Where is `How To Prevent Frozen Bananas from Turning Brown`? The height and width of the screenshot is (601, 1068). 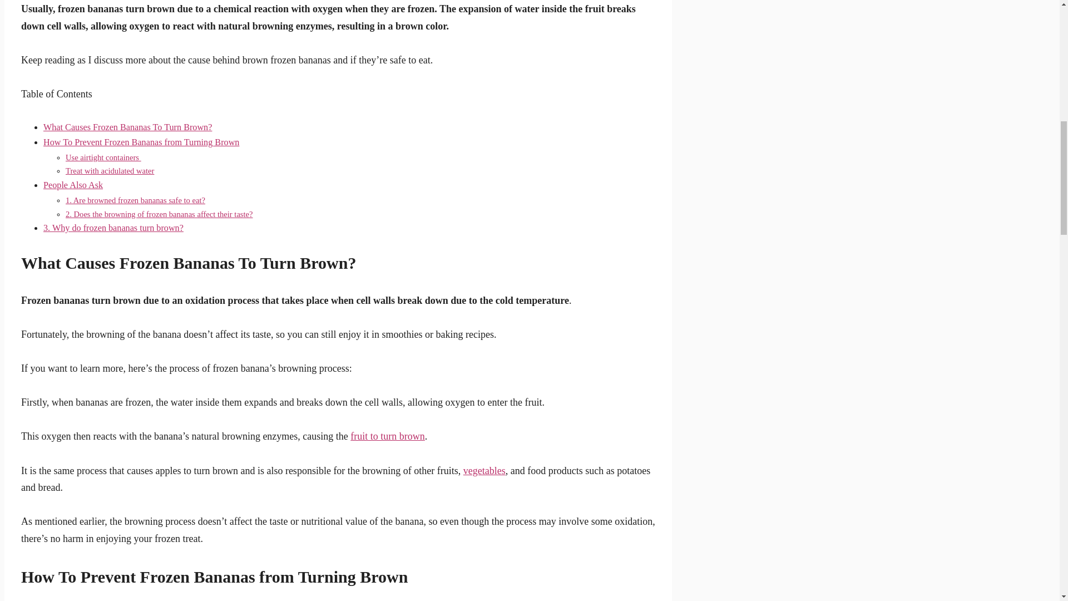
How To Prevent Frozen Bananas from Turning Brown is located at coordinates (141, 142).